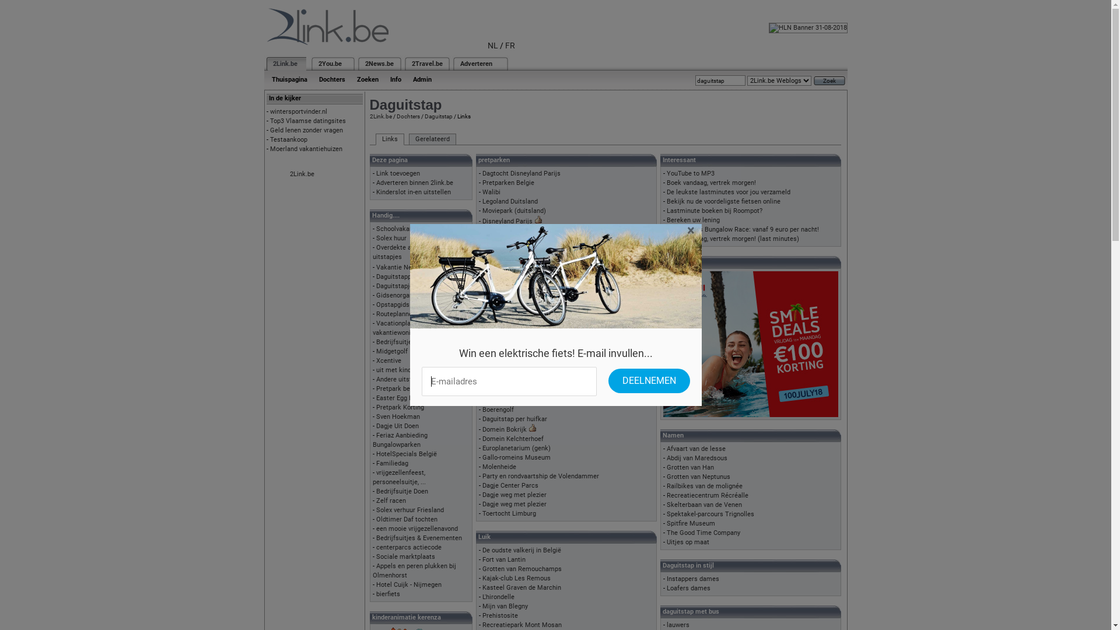 Image resolution: width=1120 pixels, height=630 pixels. What do you see at coordinates (516, 579) in the screenshot?
I see `Kajak-club Les Remous` at bounding box center [516, 579].